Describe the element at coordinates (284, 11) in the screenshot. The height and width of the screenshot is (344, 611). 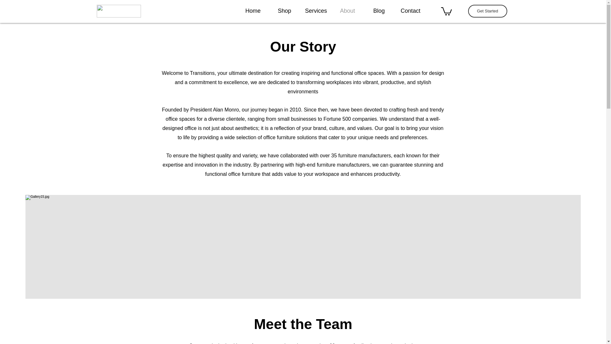
I see `Shop` at that location.